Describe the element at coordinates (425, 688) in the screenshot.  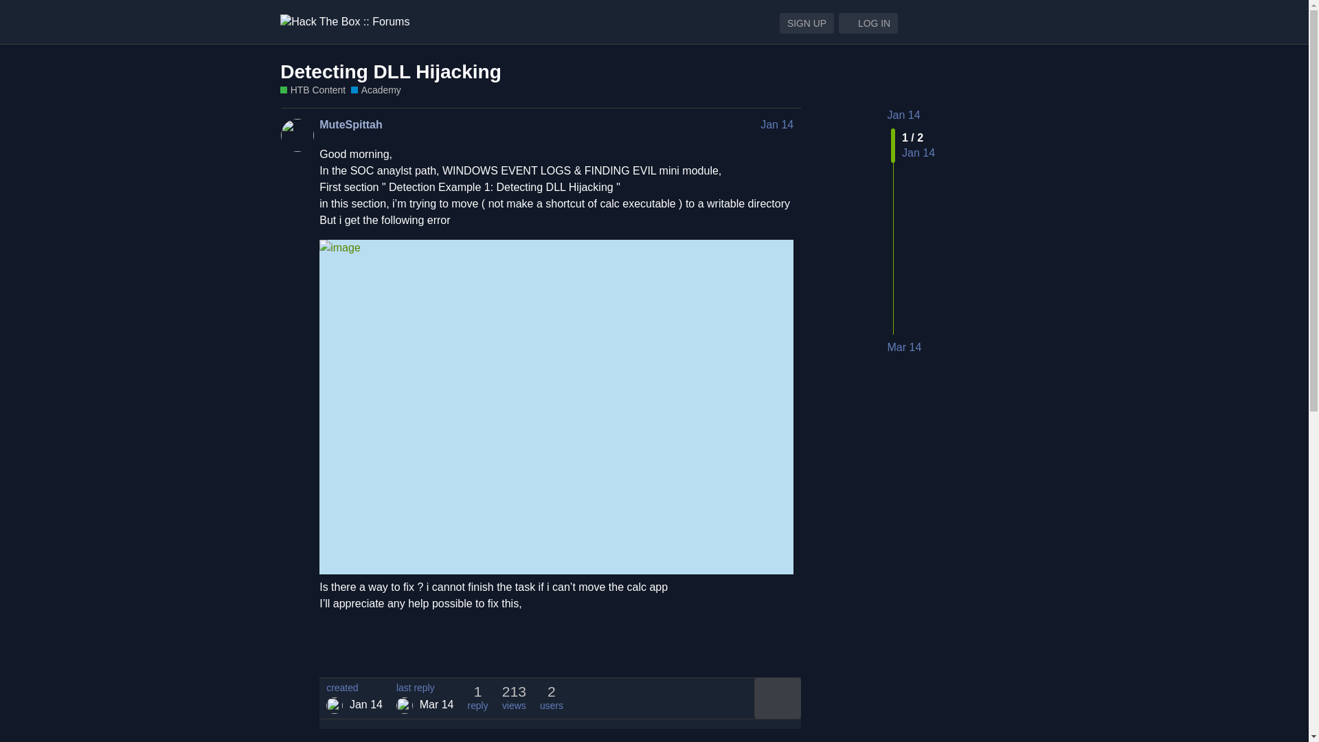
I see `last reply` at that location.